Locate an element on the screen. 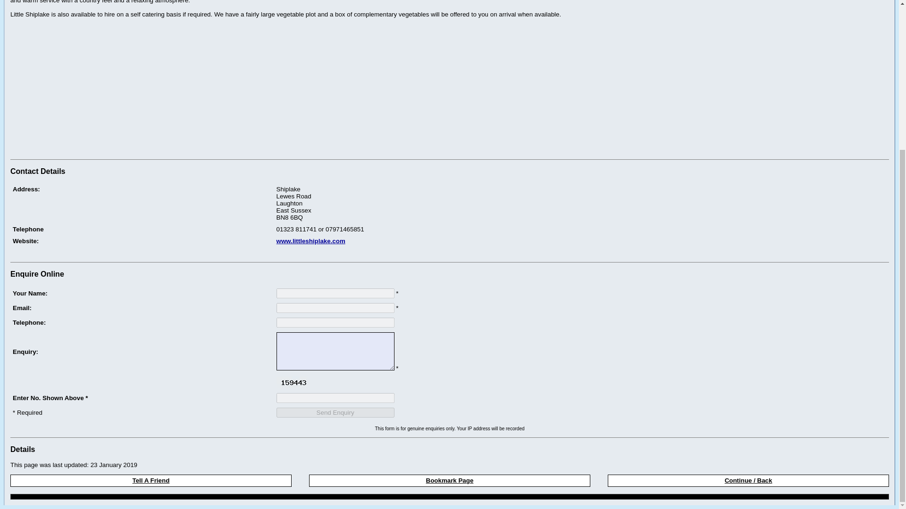  Little Shiplake is located at coordinates (581, 253).